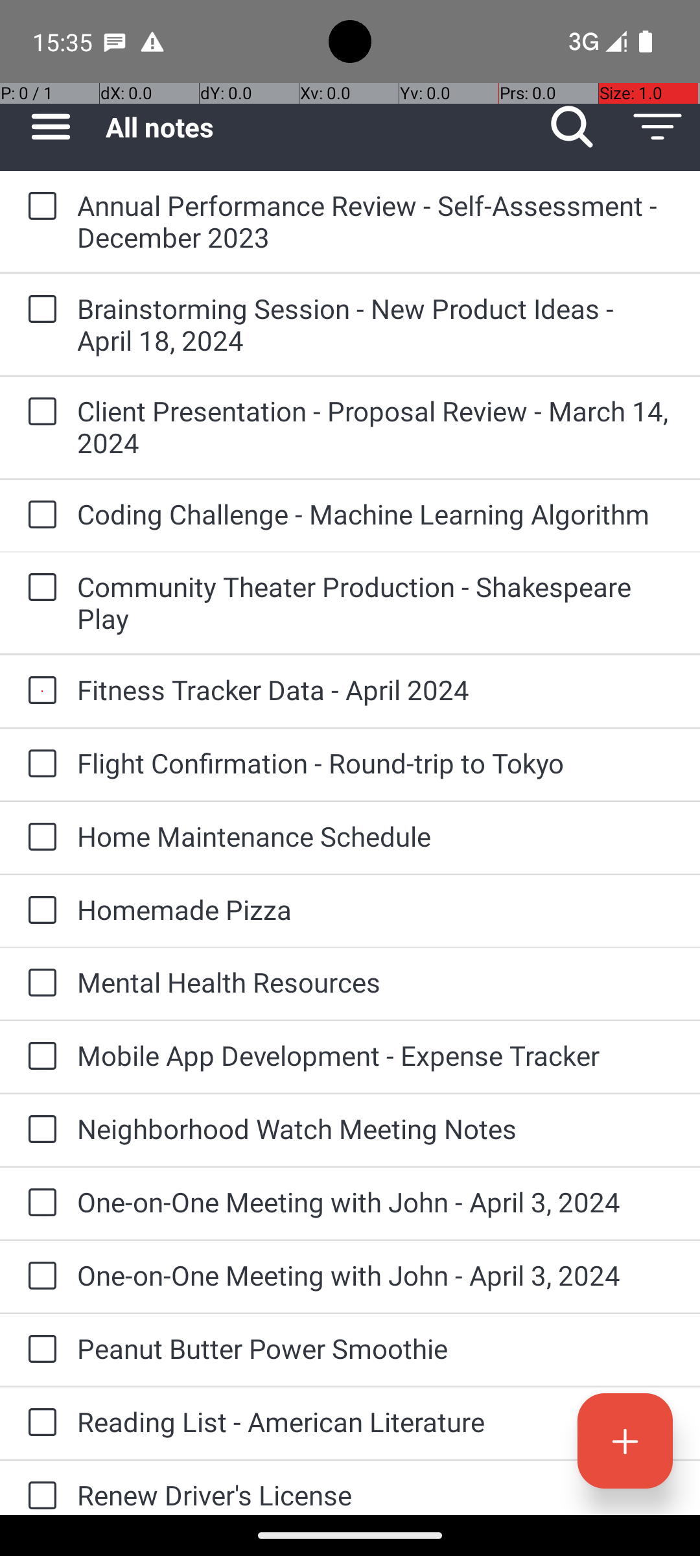 The width and height of the screenshot is (700, 1556). I want to click on Coding Challenge - Machine Learning Algorithm, so click(376, 513).